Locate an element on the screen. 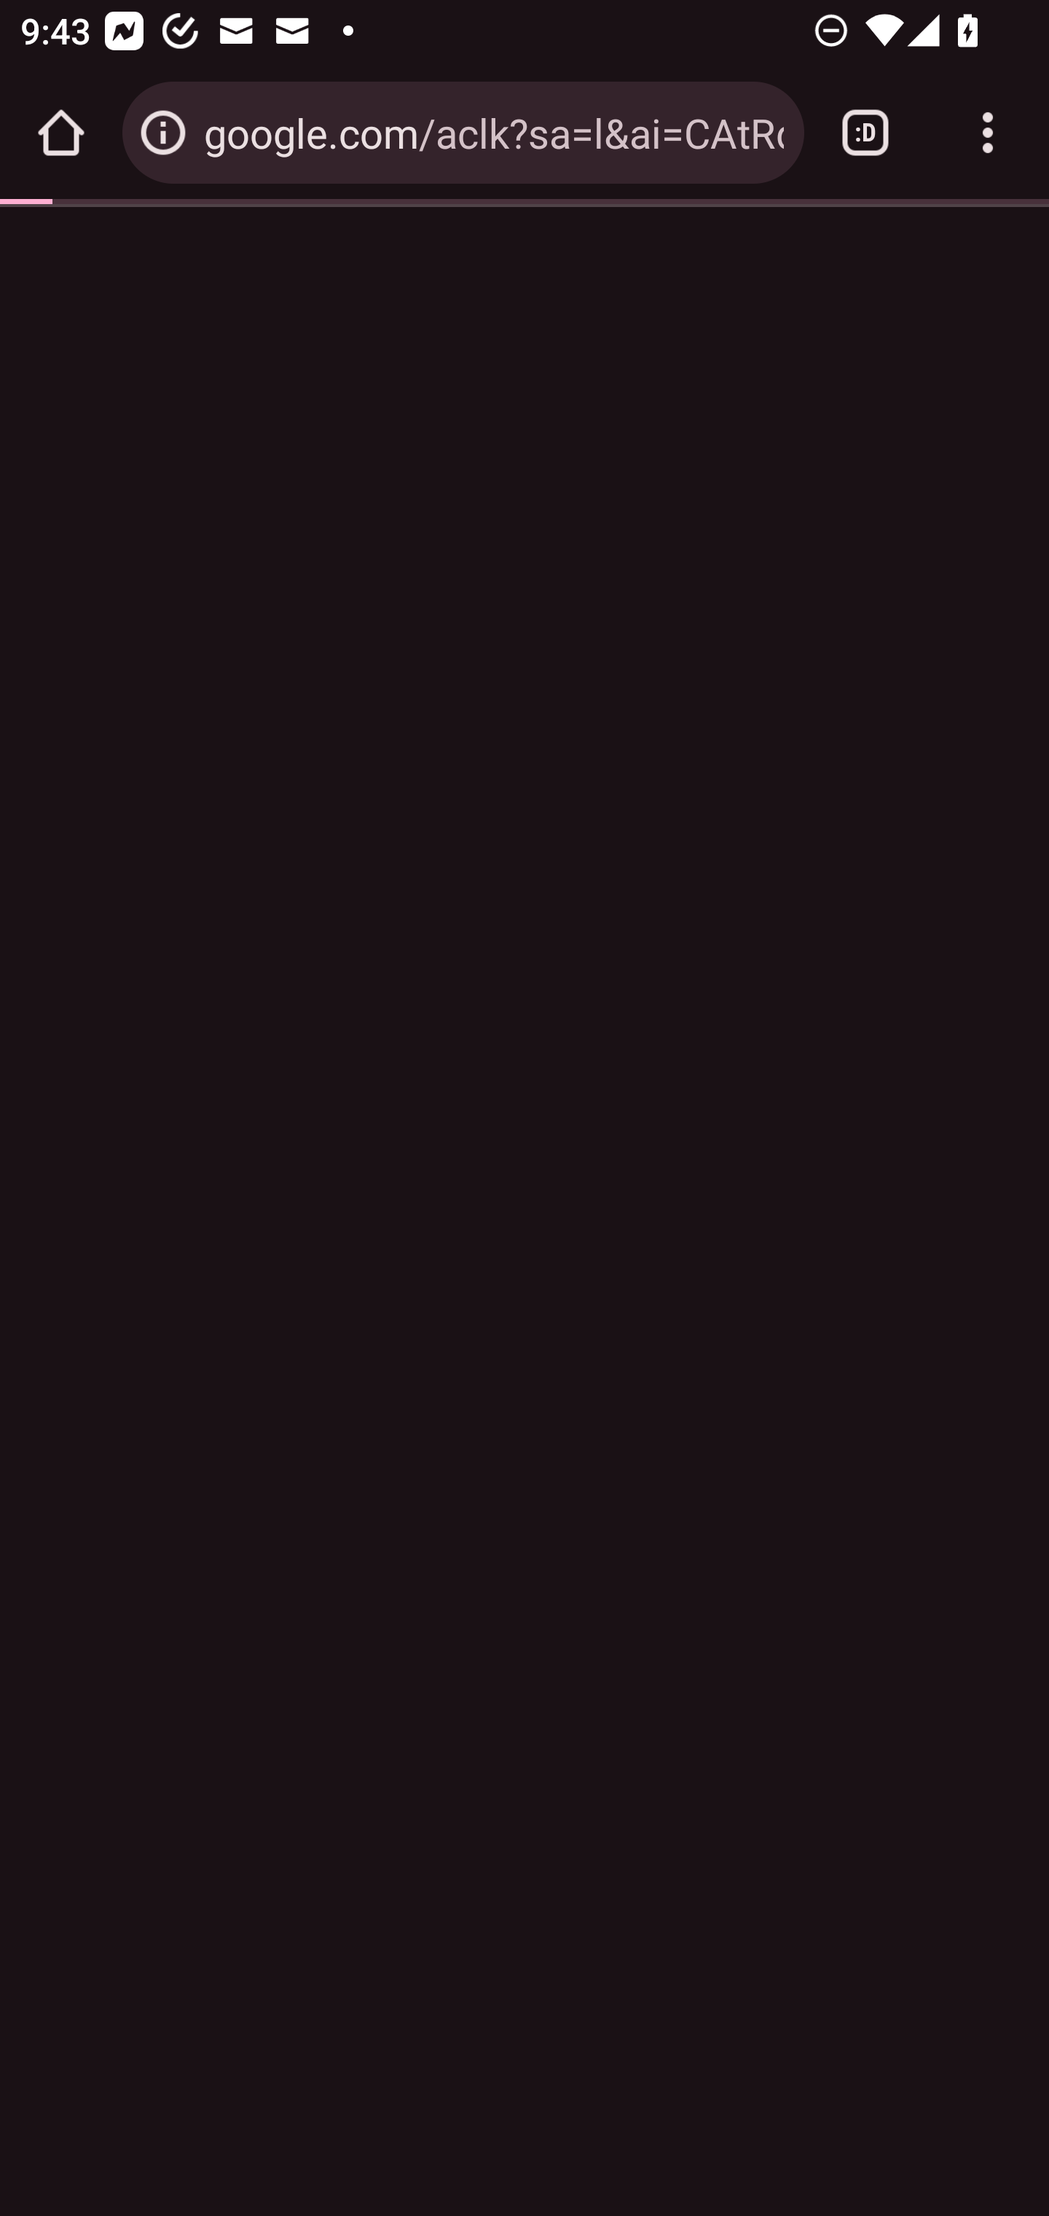 The image size is (1049, 2216). Customize and control Google Chrome is located at coordinates (988, 133).